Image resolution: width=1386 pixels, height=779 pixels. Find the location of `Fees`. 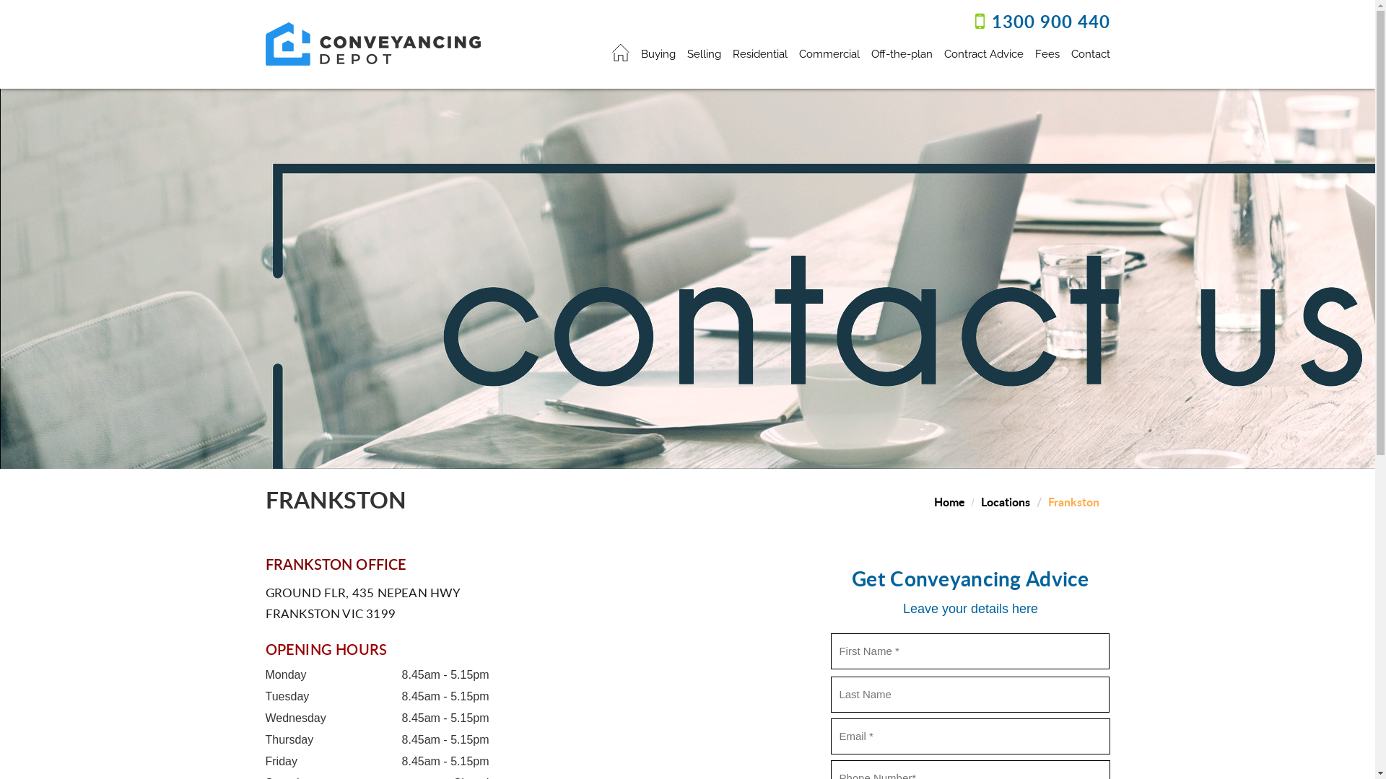

Fees is located at coordinates (1047, 52).